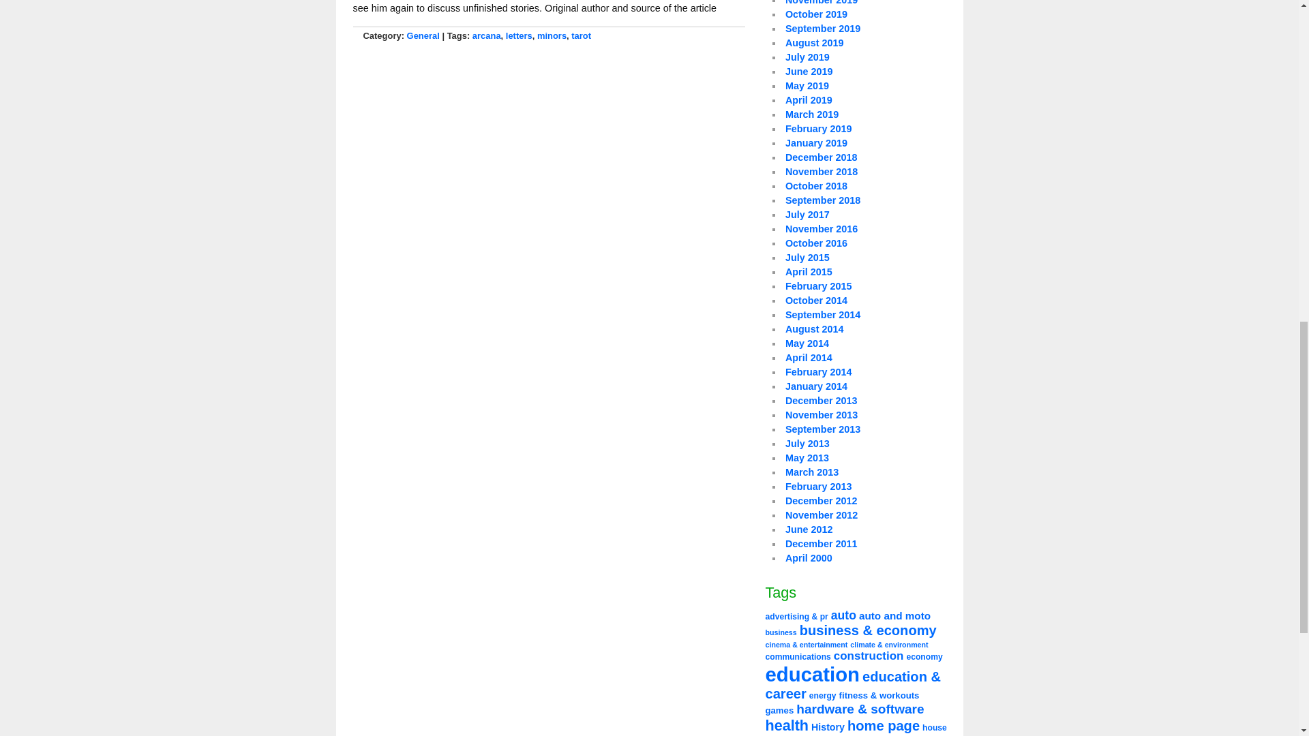 This screenshot has height=736, width=1309. What do you see at coordinates (487, 35) in the screenshot?
I see `arcana` at bounding box center [487, 35].